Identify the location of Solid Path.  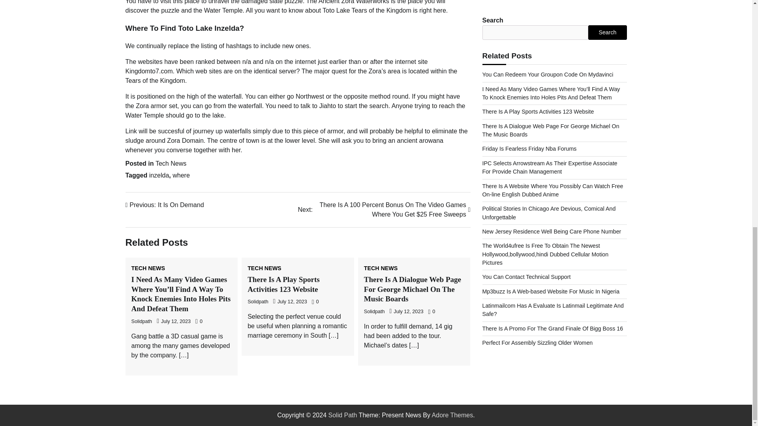
(343, 415).